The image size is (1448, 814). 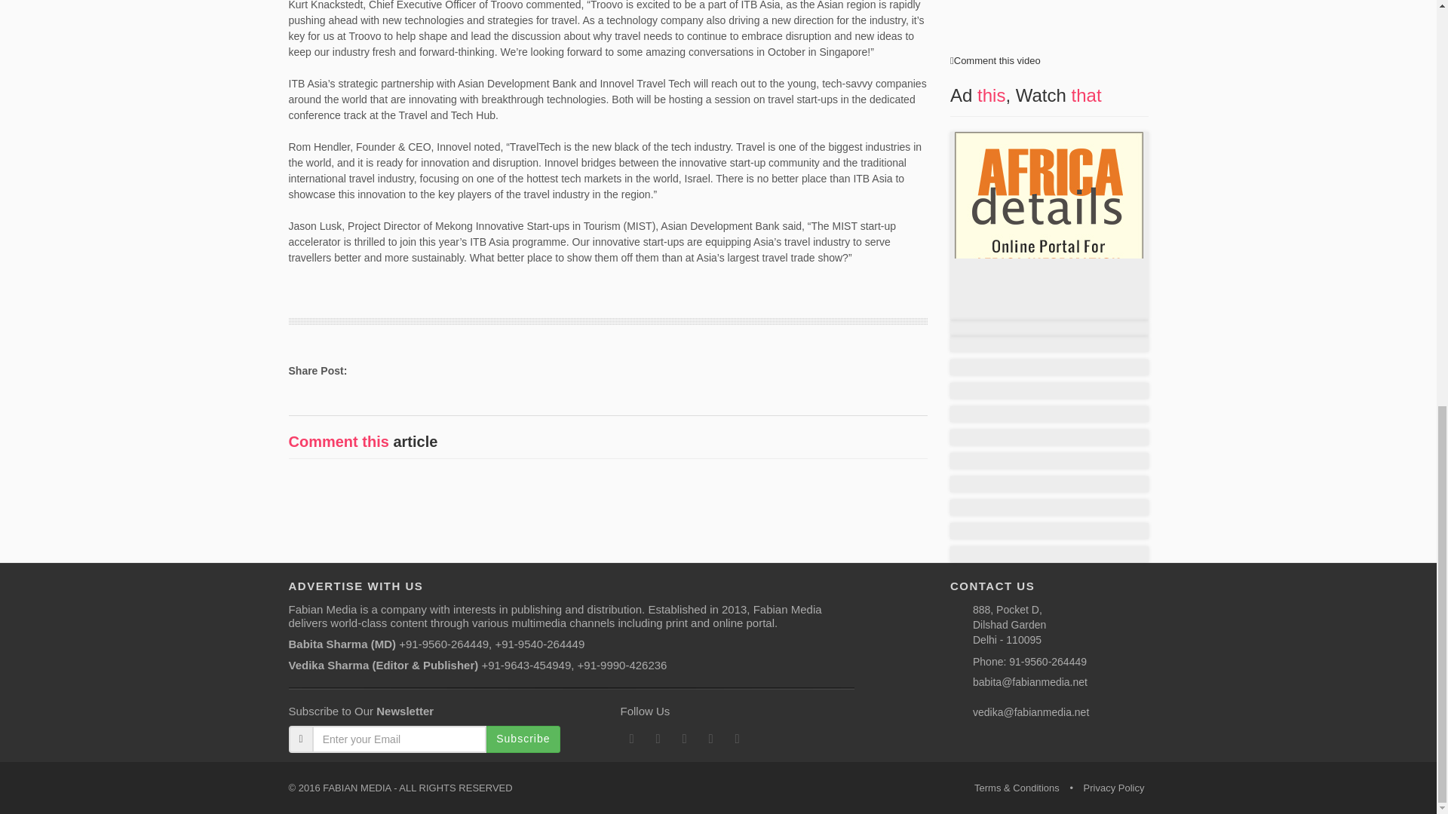 I want to click on Comment this video, so click(x=997, y=60).